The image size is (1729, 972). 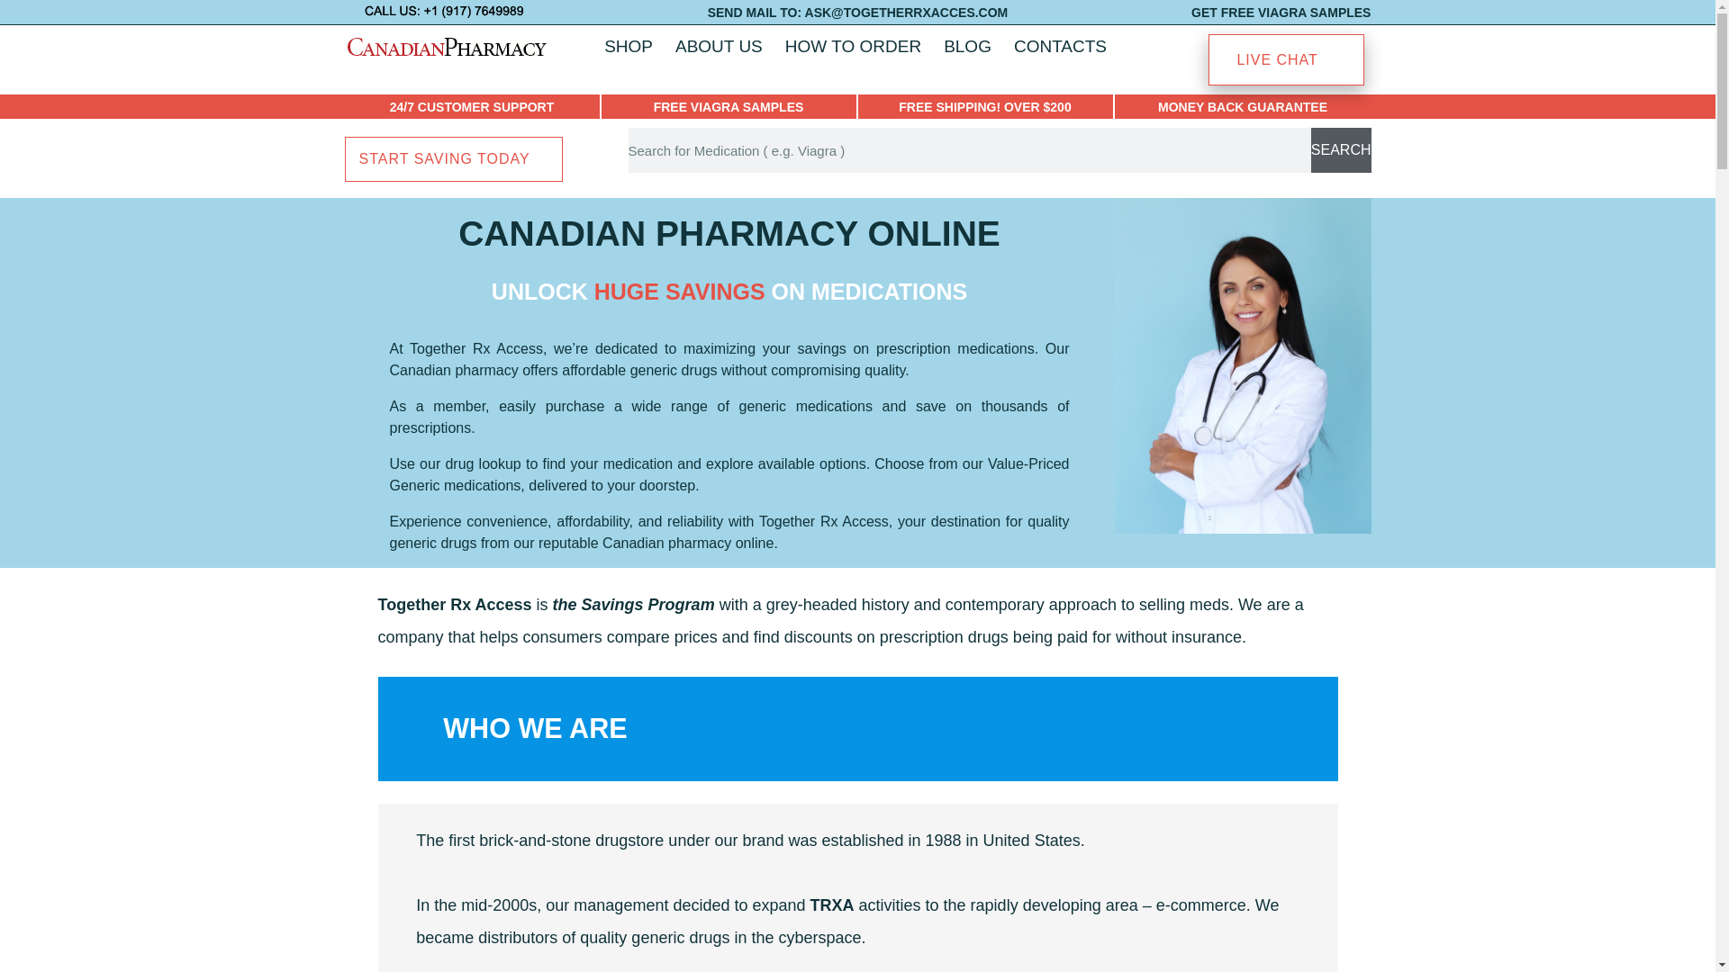 What do you see at coordinates (719, 47) in the screenshot?
I see `About Us` at bounding box center [719, 47].